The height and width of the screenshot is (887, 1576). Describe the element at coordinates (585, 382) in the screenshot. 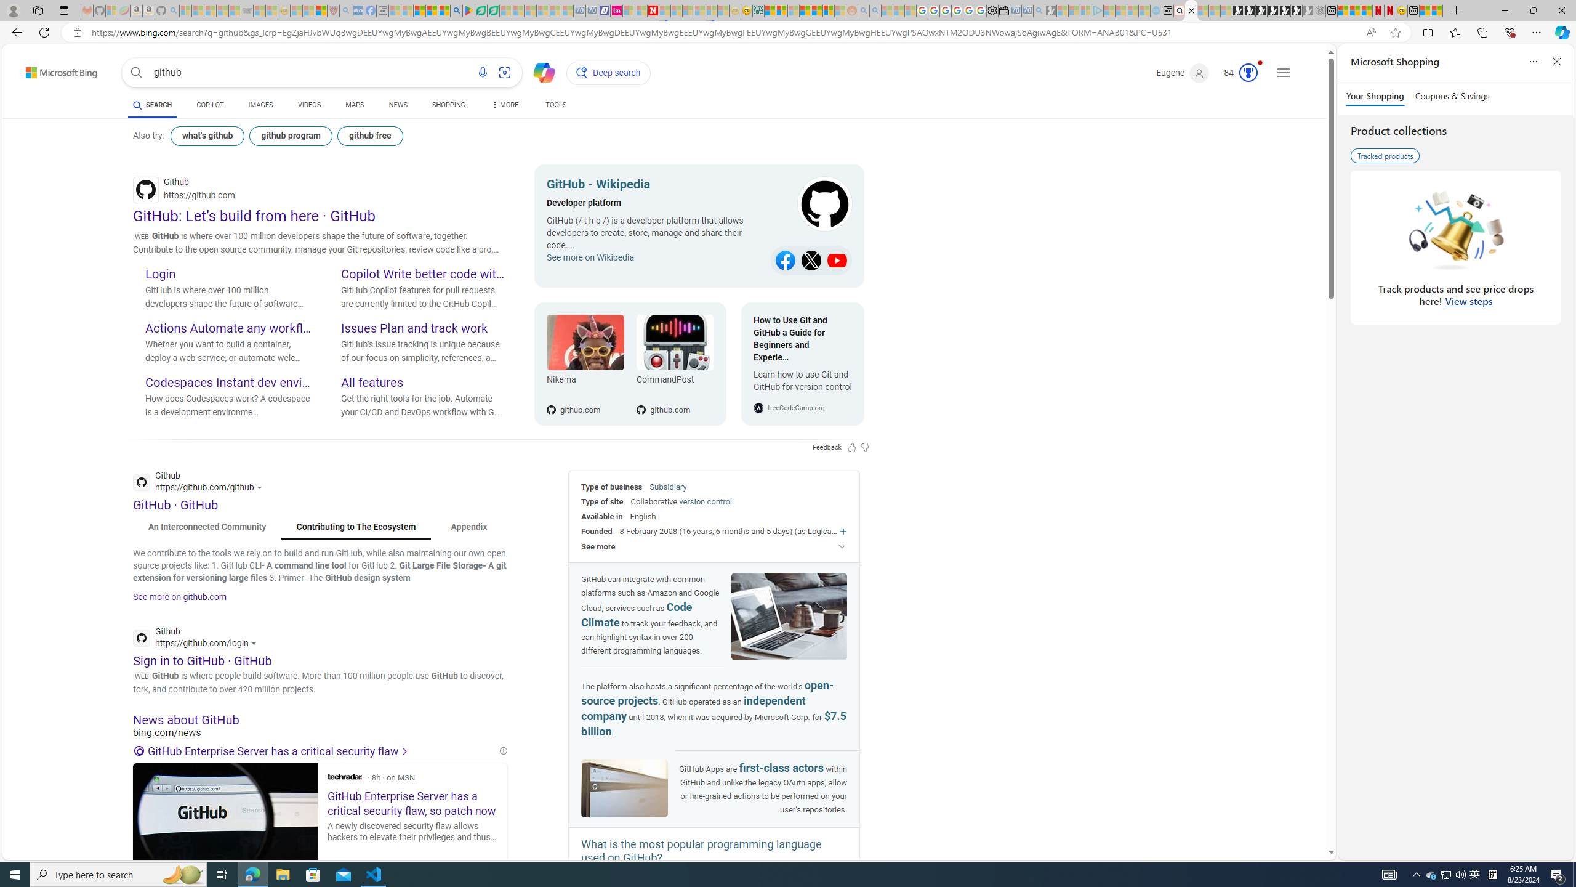

I see `Nikema` at that location.